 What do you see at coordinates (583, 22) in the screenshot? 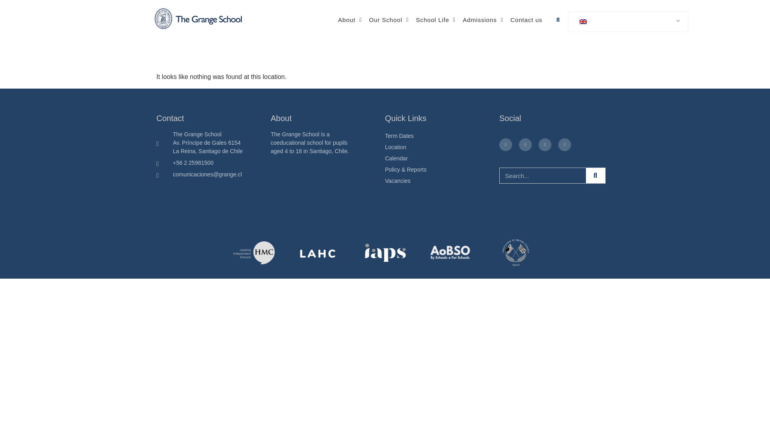
I see `English` at bounding box center [583, 22].